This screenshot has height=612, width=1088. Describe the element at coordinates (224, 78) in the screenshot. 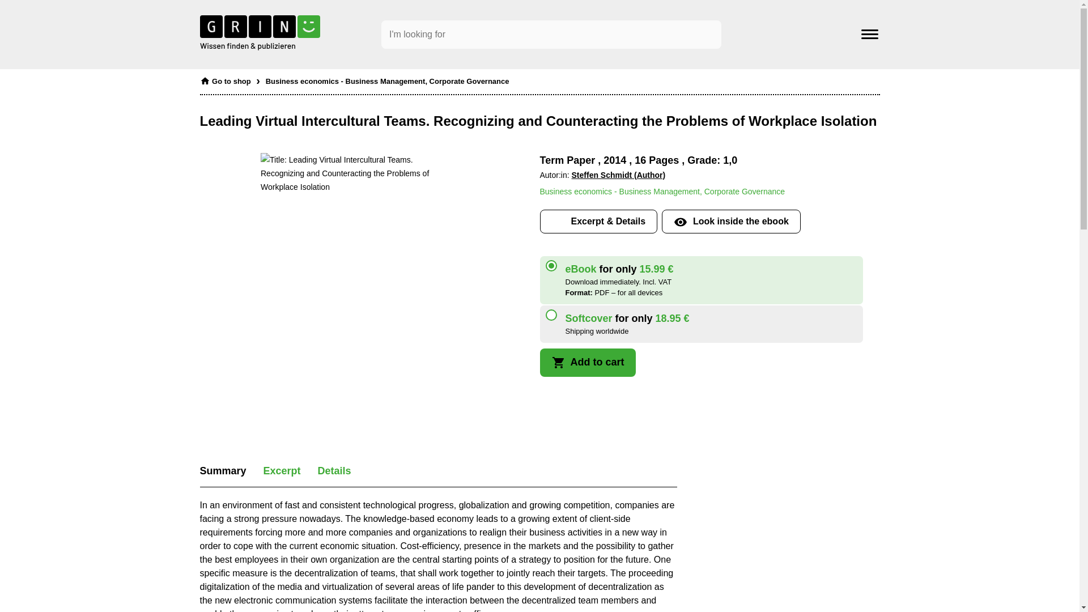

I see `Go to shop` at that location.